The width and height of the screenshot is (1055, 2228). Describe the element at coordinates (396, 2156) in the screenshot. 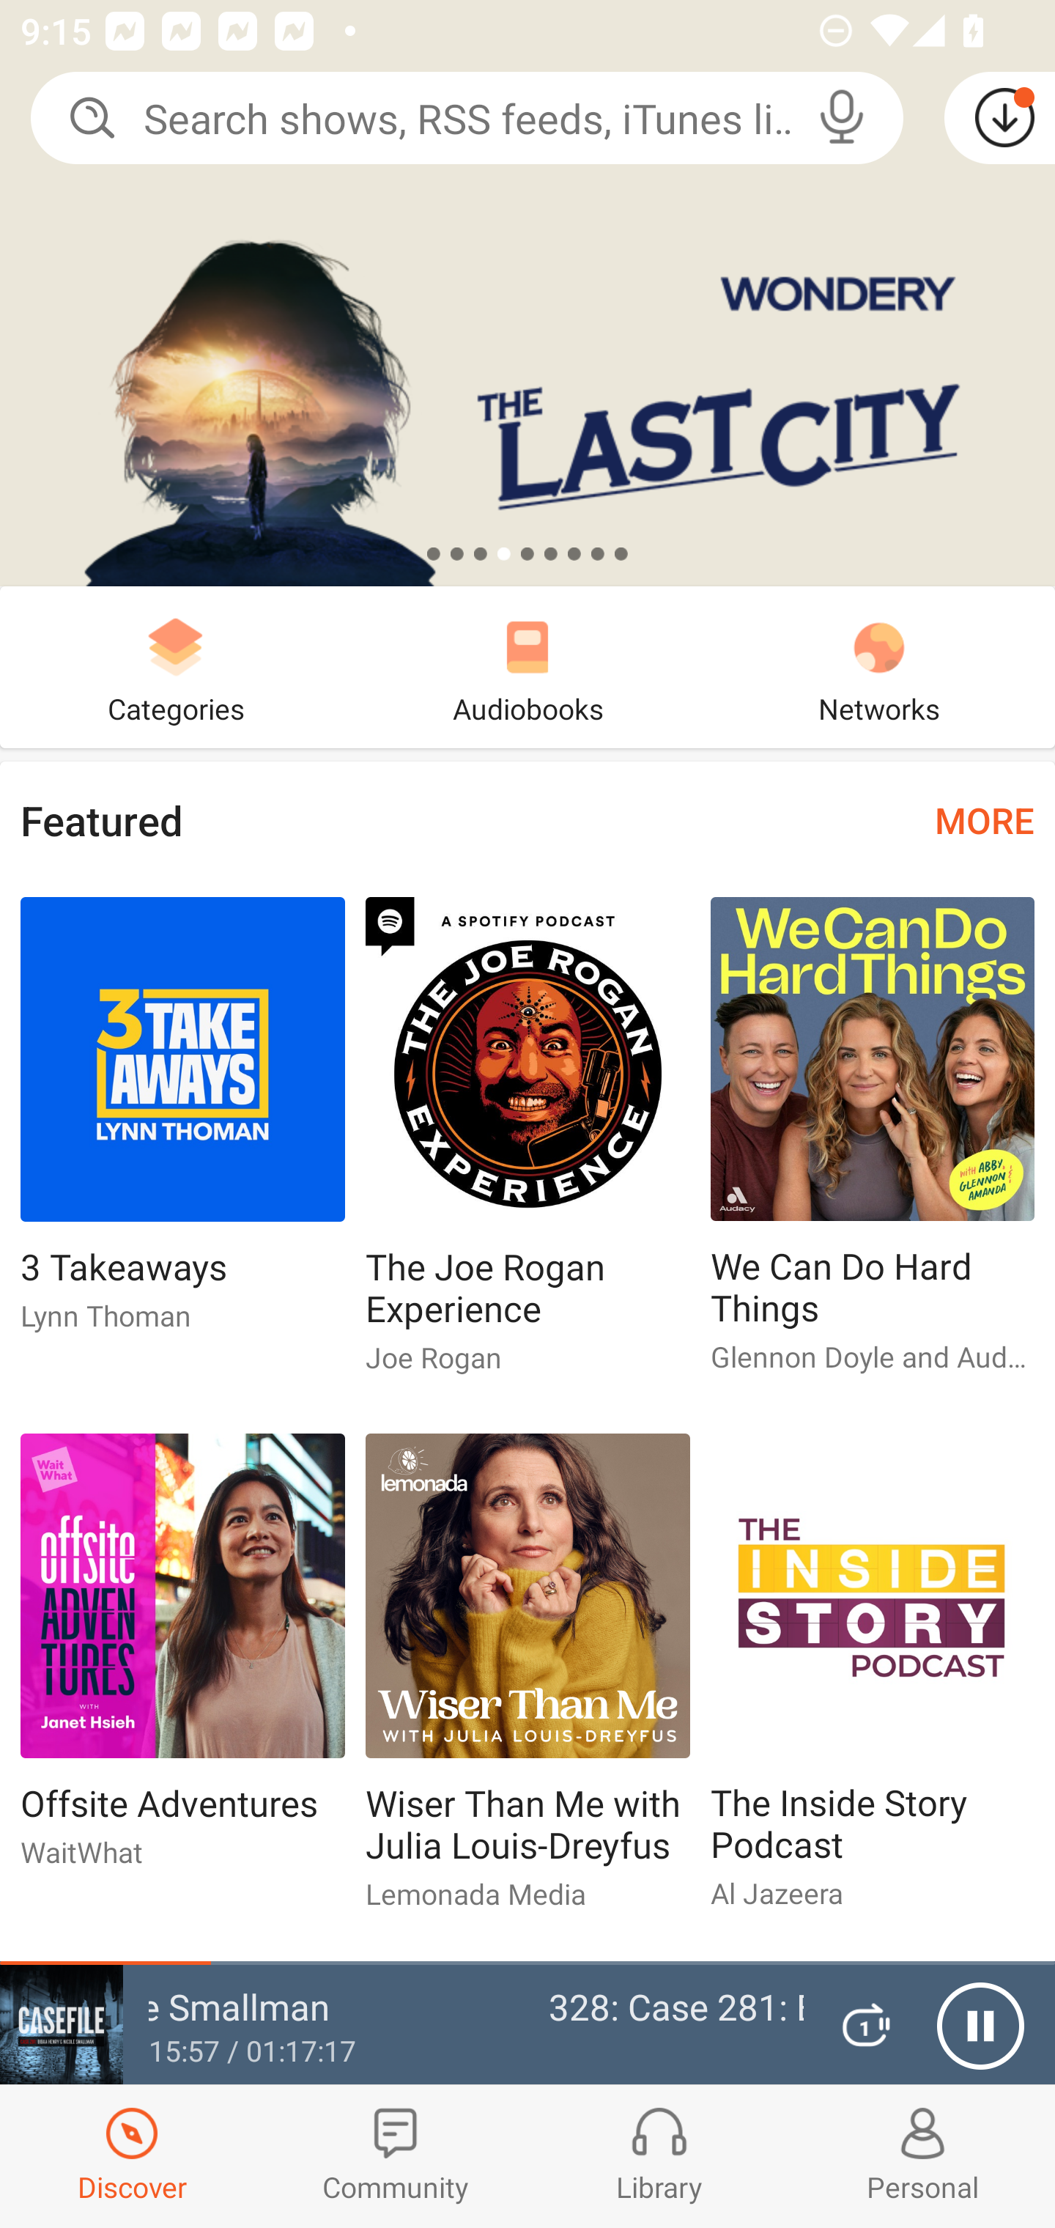

I see `Community` at that location.